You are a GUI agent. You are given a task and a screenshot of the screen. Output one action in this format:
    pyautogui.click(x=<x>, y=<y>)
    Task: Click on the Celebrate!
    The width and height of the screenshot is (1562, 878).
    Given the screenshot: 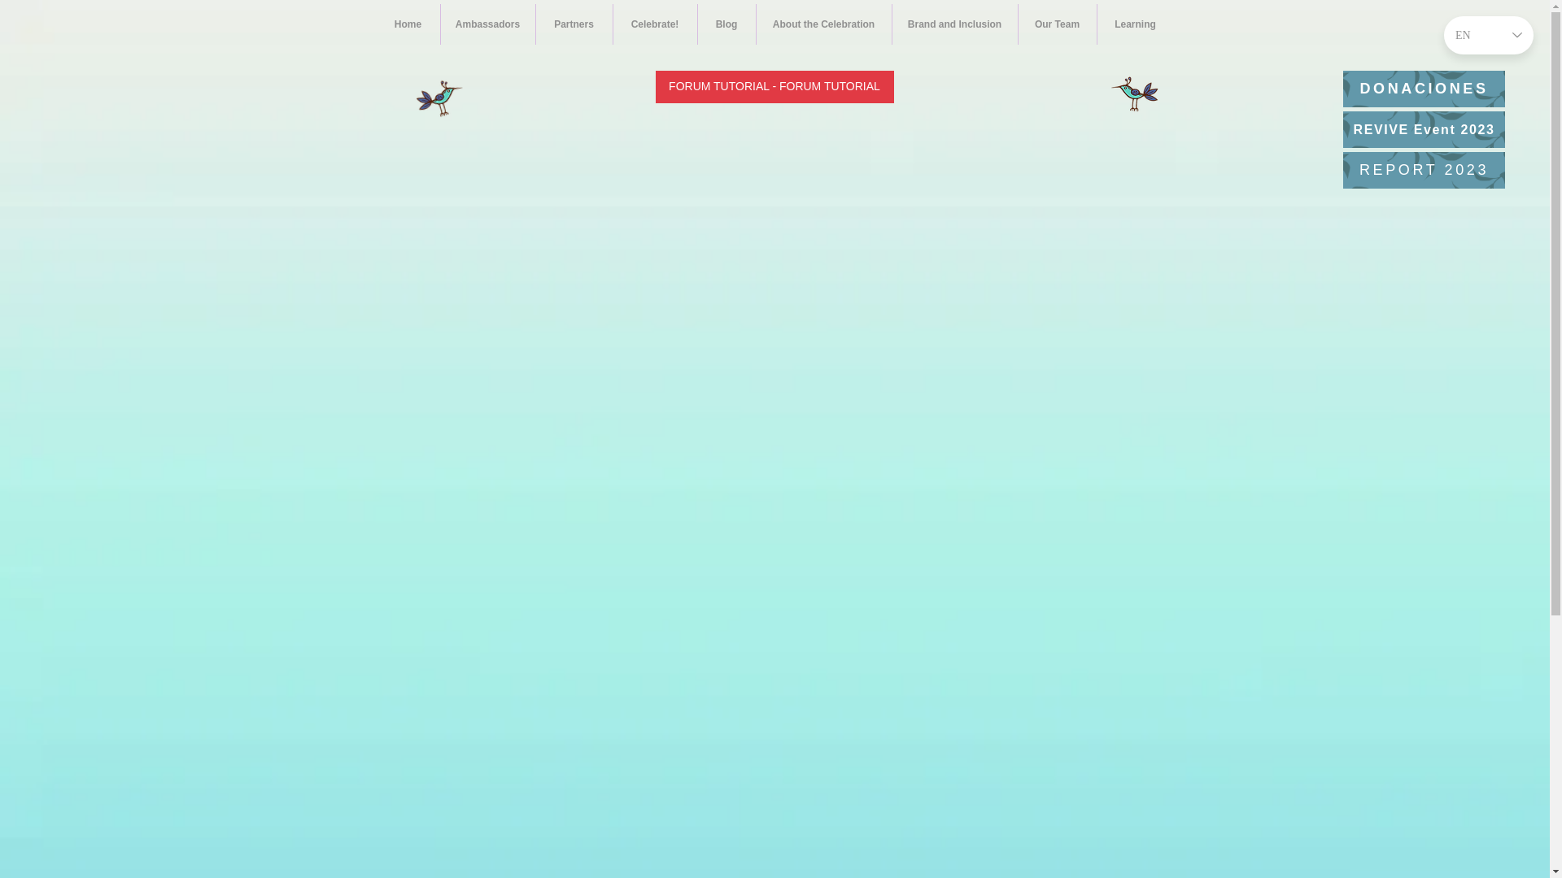 What is the action you would take?
    pyautogui.click(x=655, y=24)
    